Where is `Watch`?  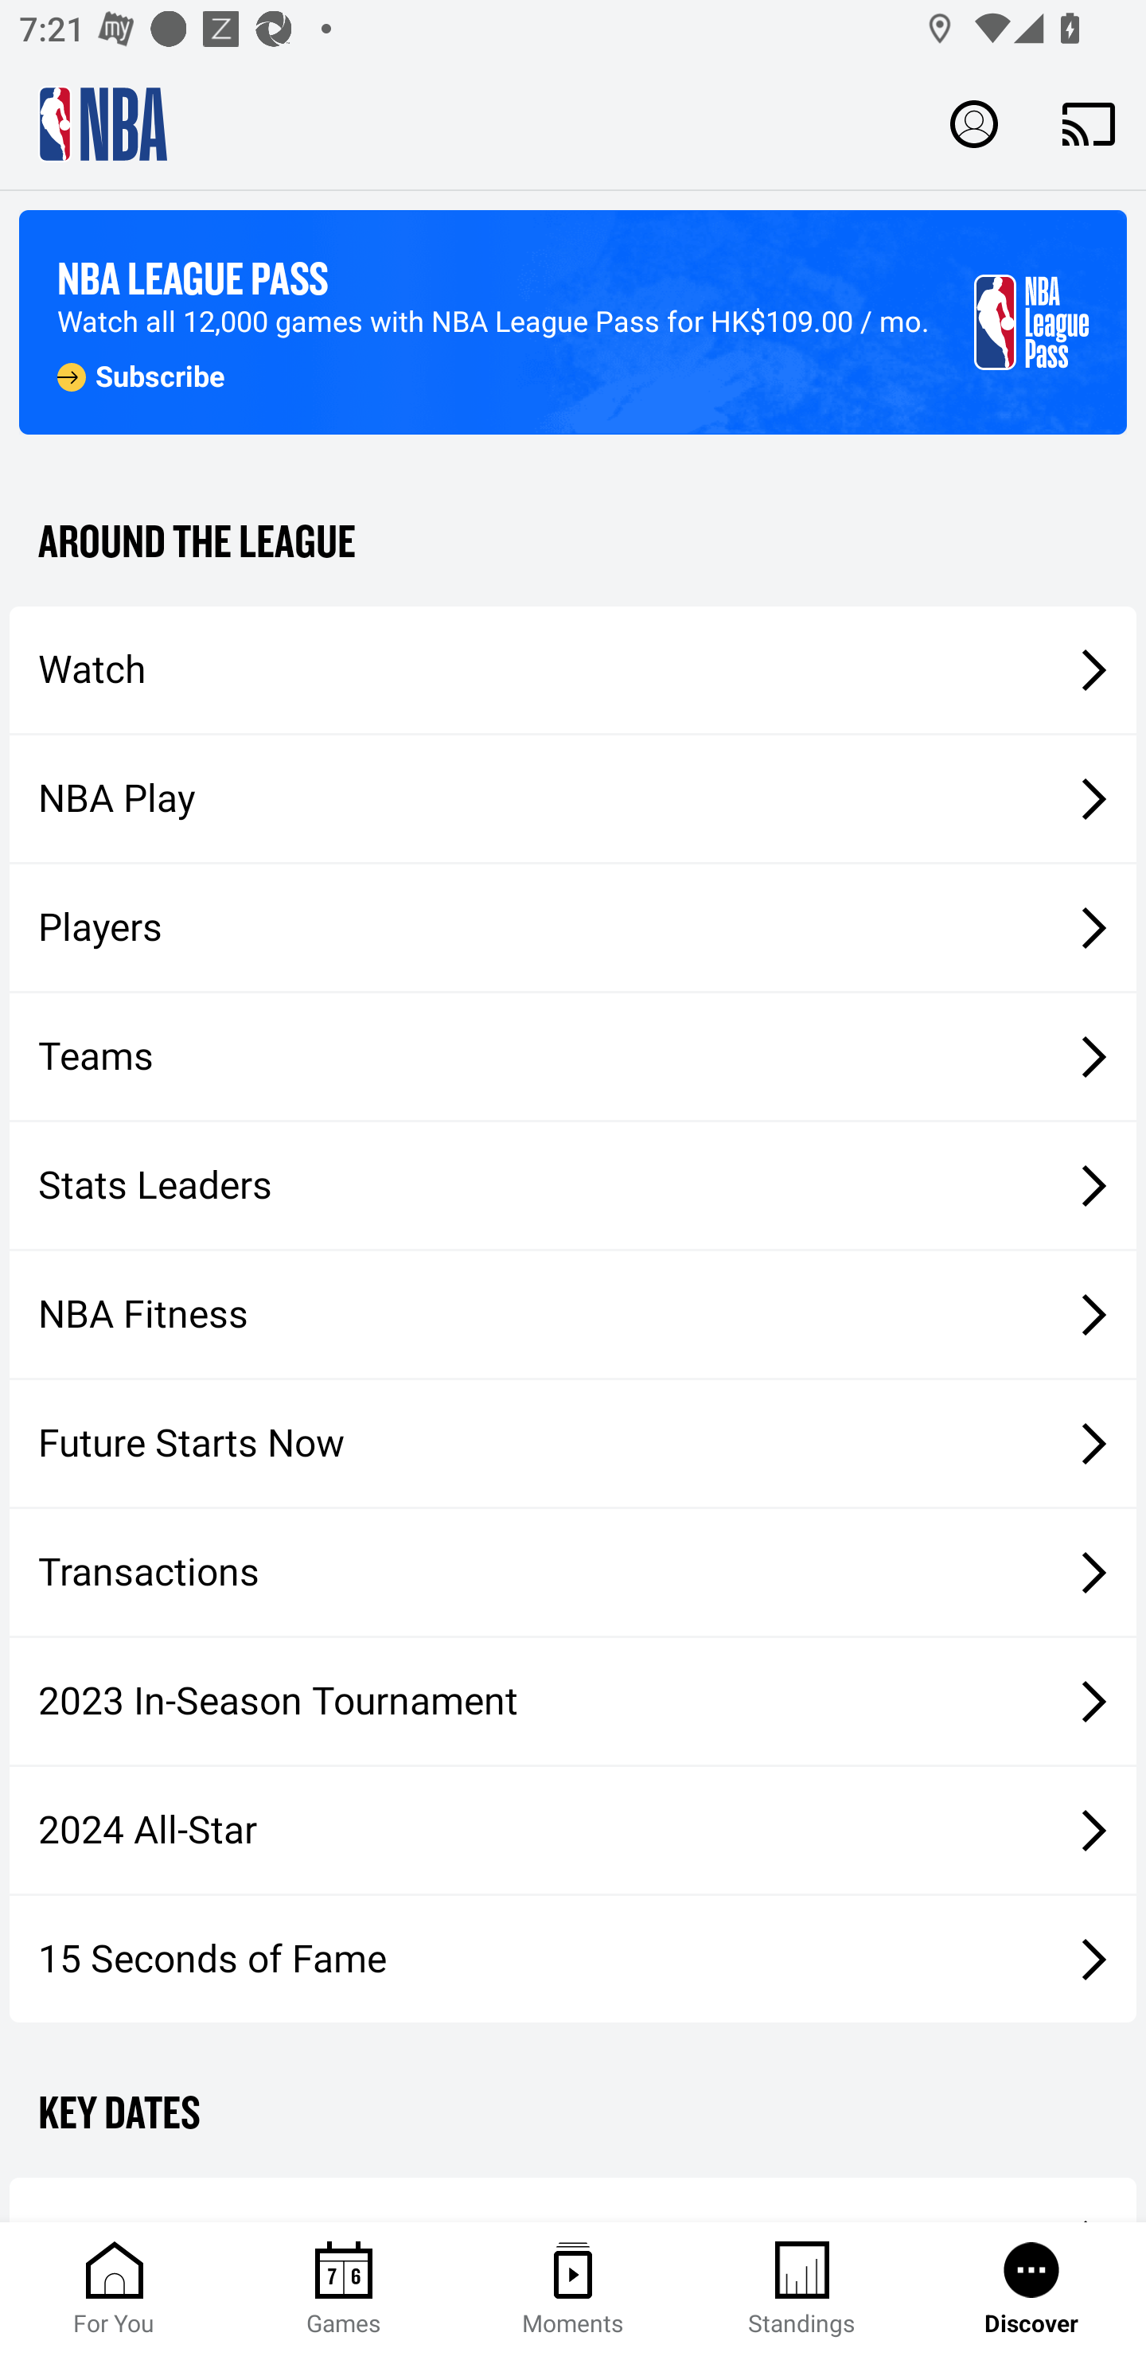 Watch is located at coordinates (573, 669).